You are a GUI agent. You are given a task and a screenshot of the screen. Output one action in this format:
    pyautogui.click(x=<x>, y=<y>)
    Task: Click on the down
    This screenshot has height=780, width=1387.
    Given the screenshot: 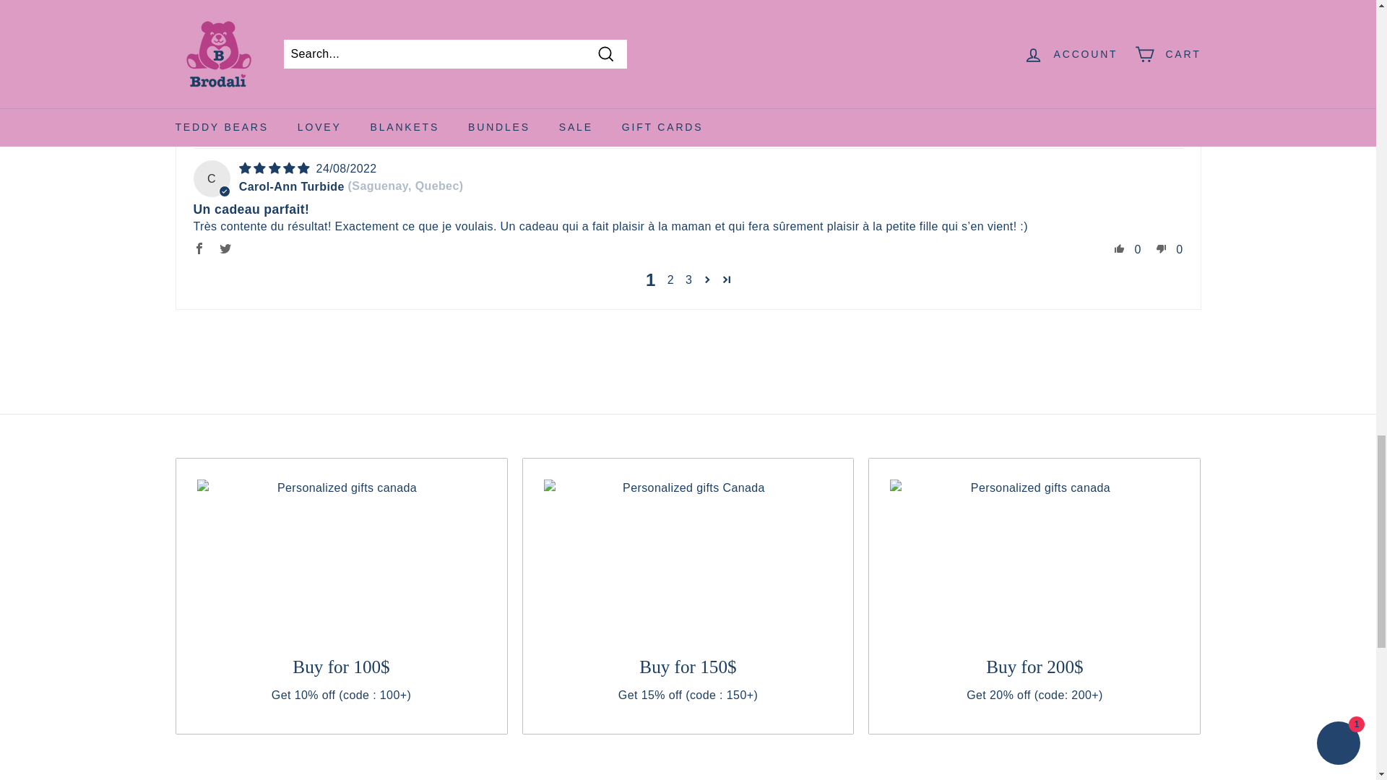 What is the action you would take?
    pyautogui.click(x=1162, y=9)
    